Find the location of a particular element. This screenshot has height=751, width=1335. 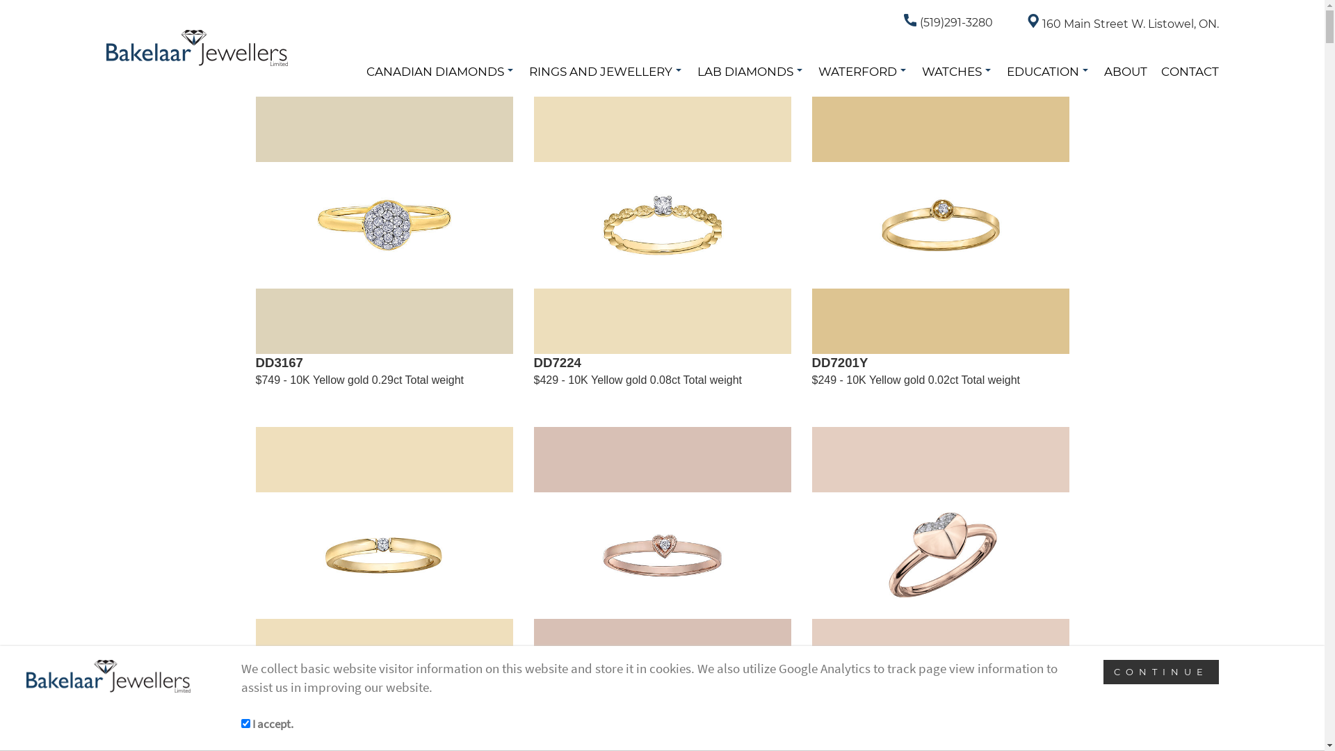

WATERFORD is located at coordinates (862, 72).